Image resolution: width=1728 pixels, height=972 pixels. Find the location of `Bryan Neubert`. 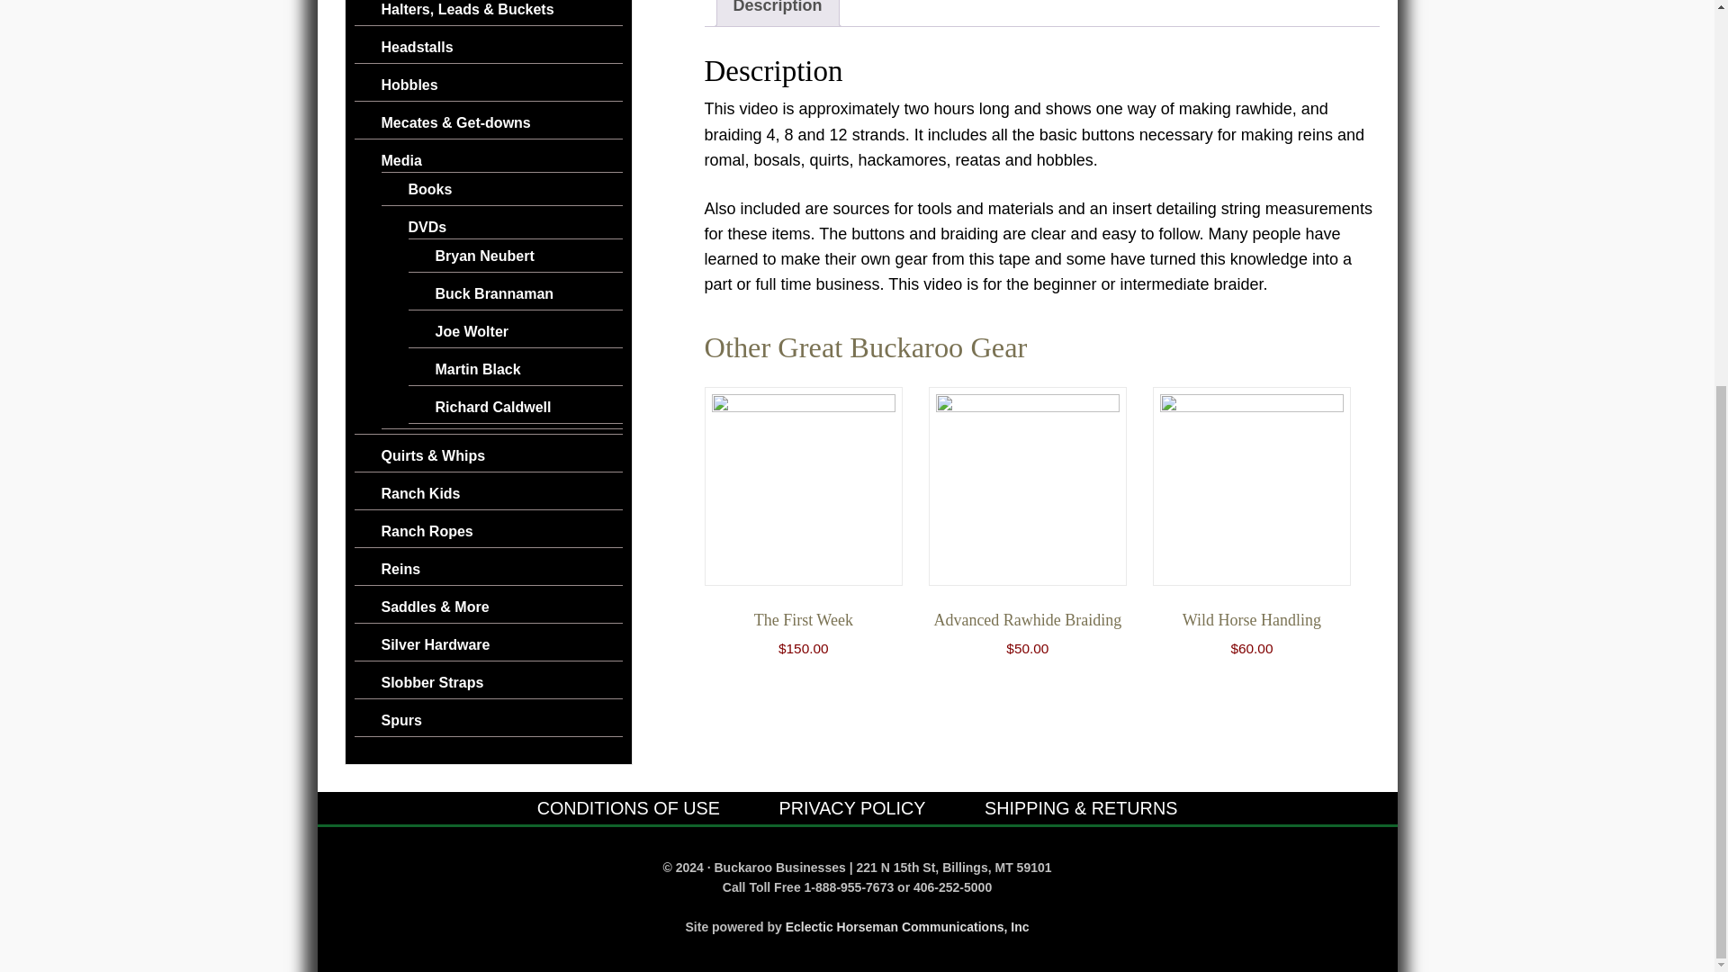

Bryan Neubert is located at coordinates (484, 256).